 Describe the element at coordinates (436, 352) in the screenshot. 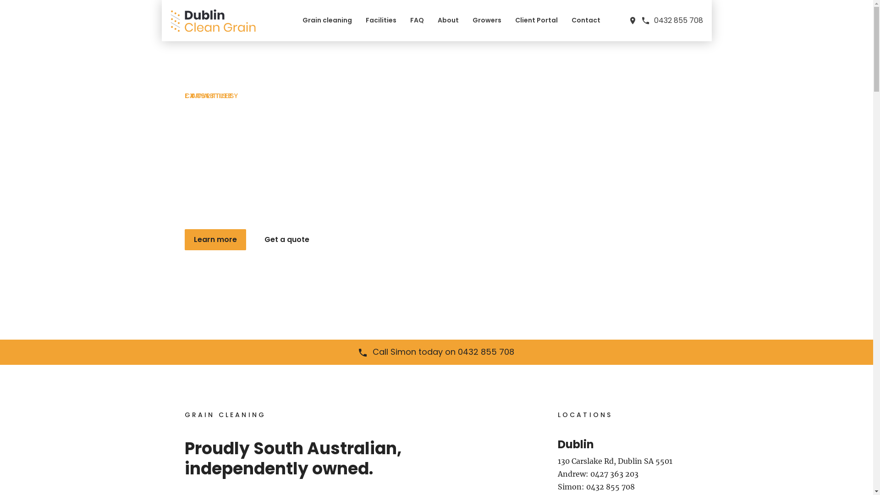

I see `Call Simon today on 0432 855 708` at that location.